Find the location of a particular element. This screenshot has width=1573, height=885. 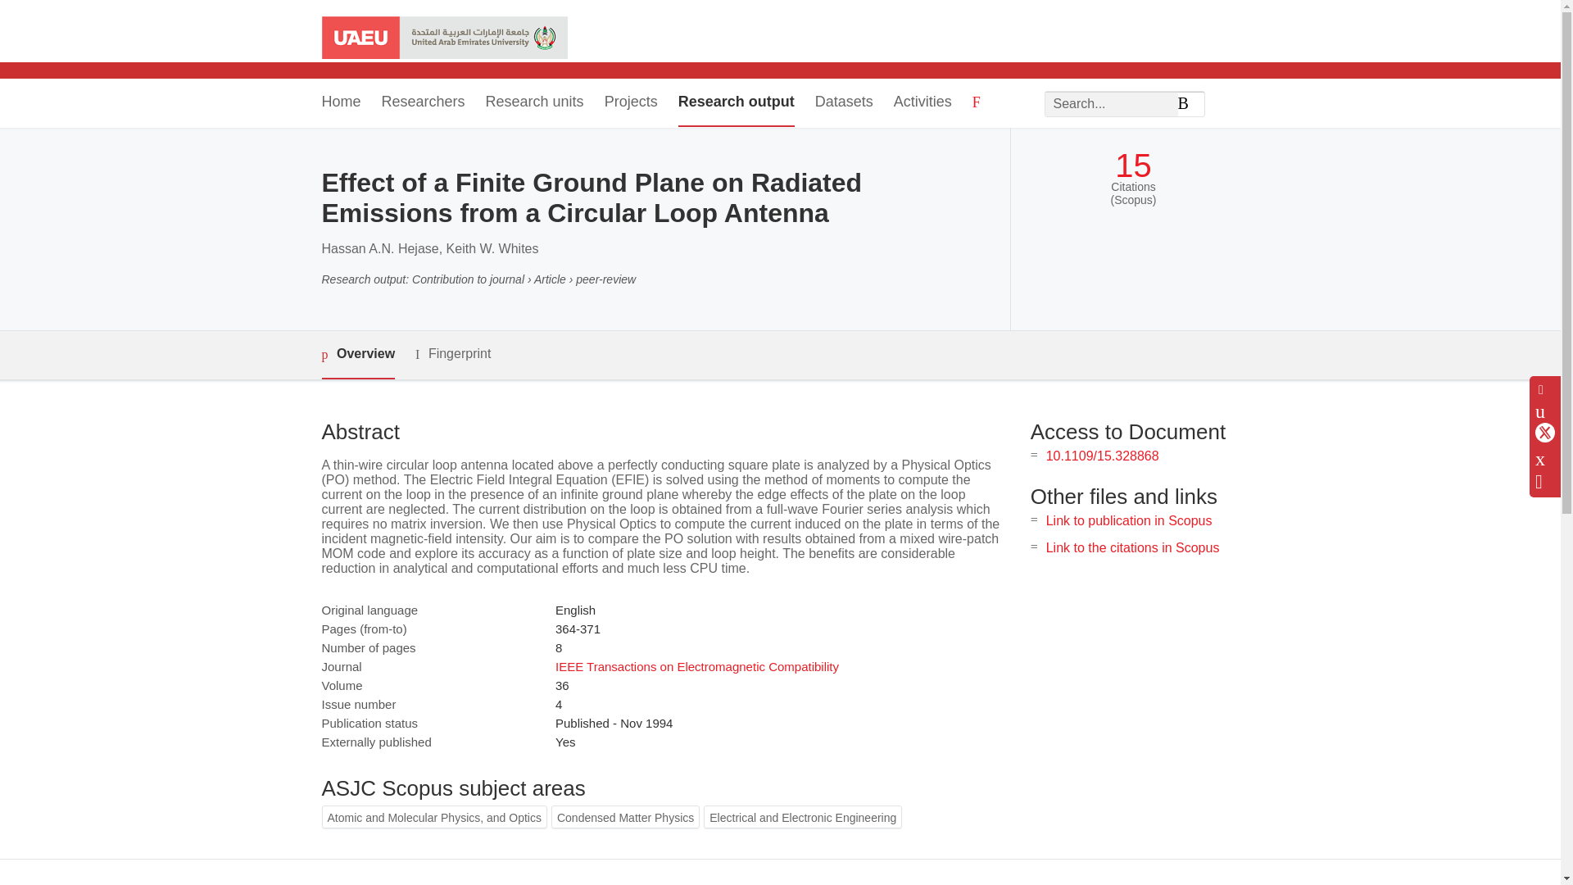

Fingerprint is located at coordinates (452, 354).